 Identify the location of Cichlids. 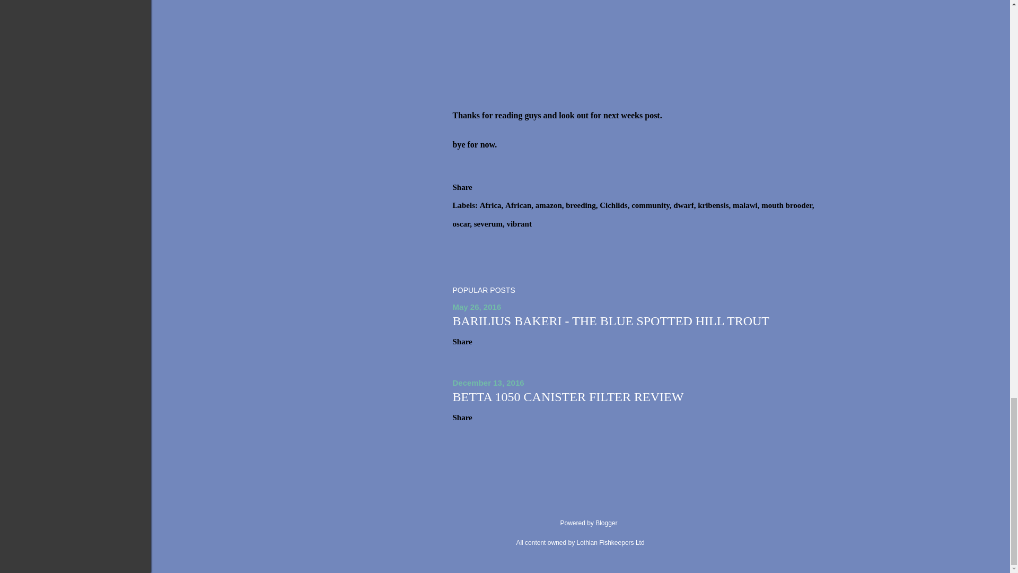
(614, 206).